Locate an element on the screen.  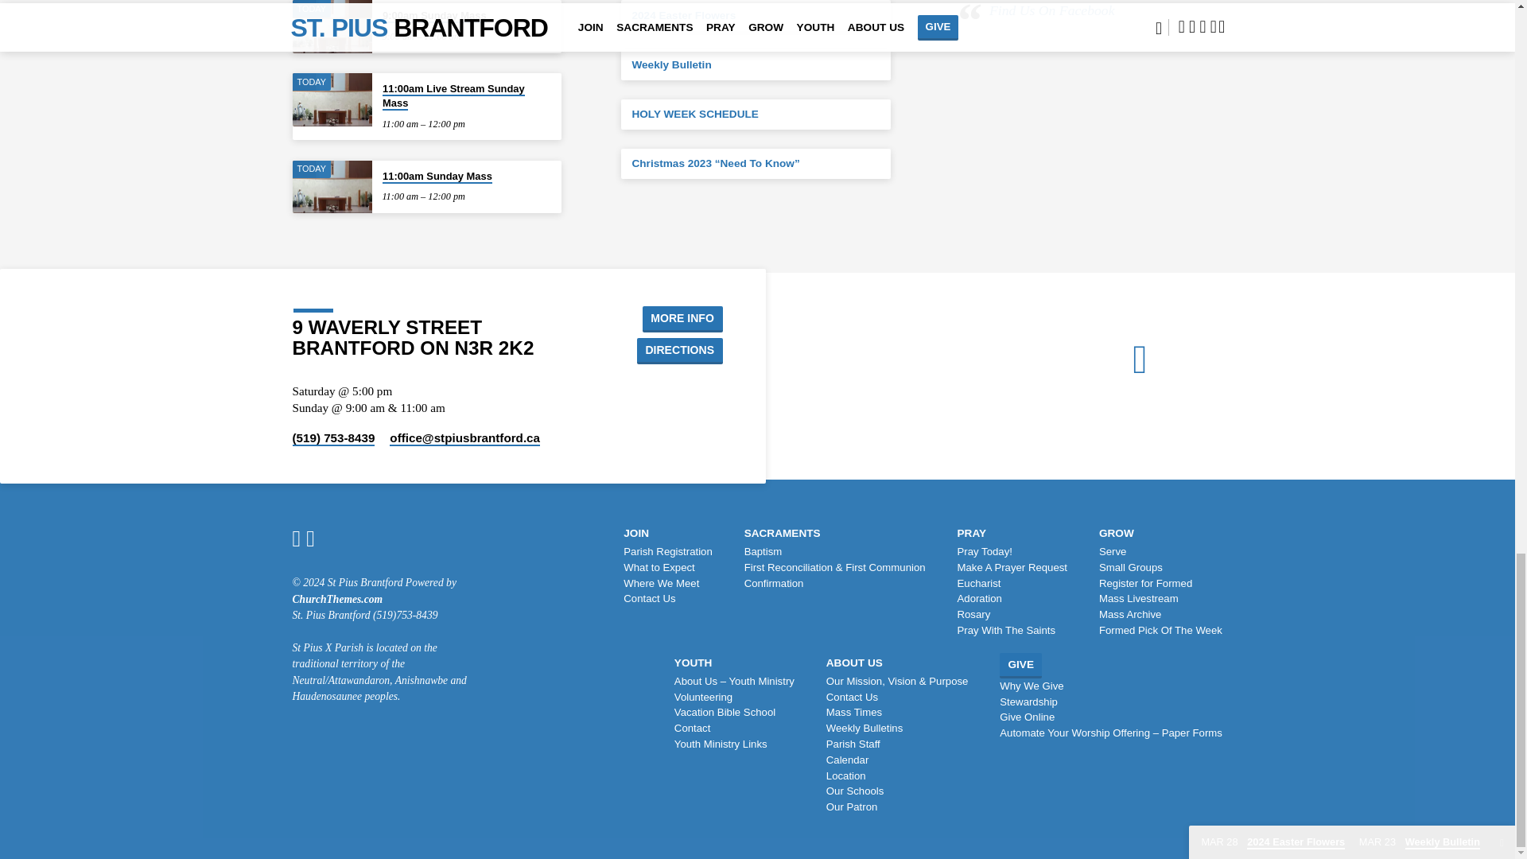
11:00am Sunday Mass is located at coordinates (332, 186).